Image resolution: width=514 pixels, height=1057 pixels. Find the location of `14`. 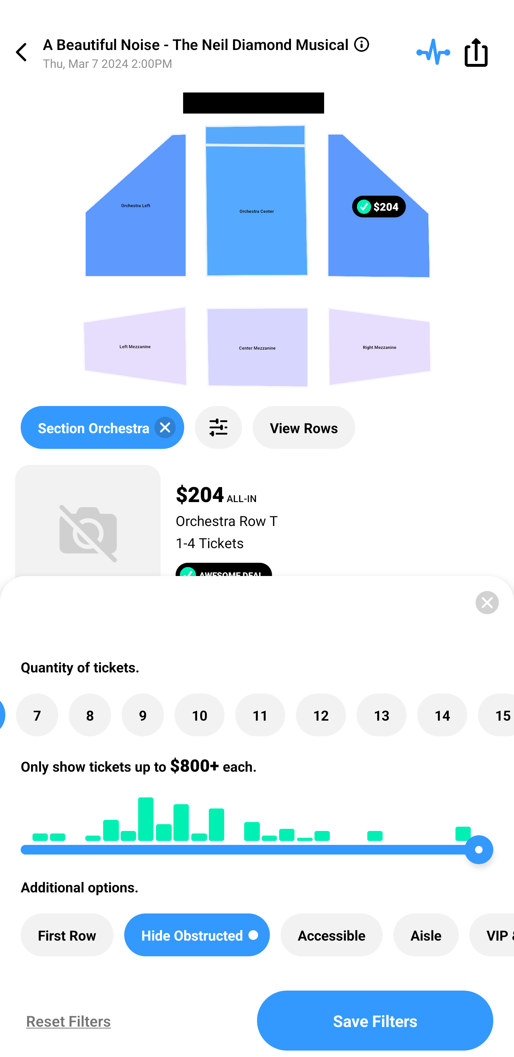

14 is located at coordinates (442, 715).